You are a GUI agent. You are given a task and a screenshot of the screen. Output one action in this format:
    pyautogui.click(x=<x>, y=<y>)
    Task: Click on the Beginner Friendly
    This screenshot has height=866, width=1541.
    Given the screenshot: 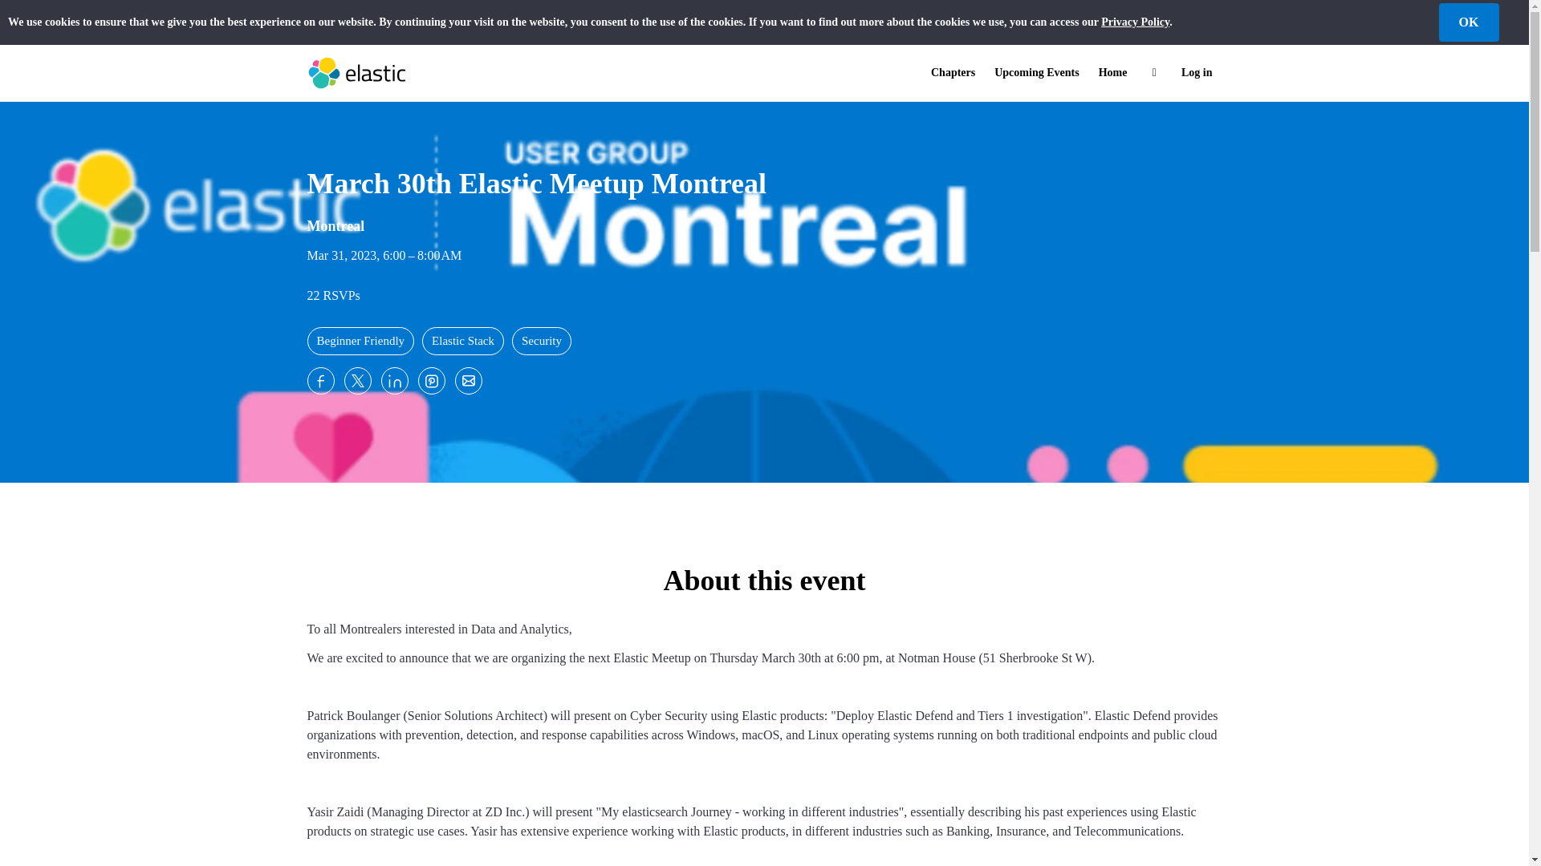 What is the action you would take?
    pyautogui.click(x=360, y=341)
    